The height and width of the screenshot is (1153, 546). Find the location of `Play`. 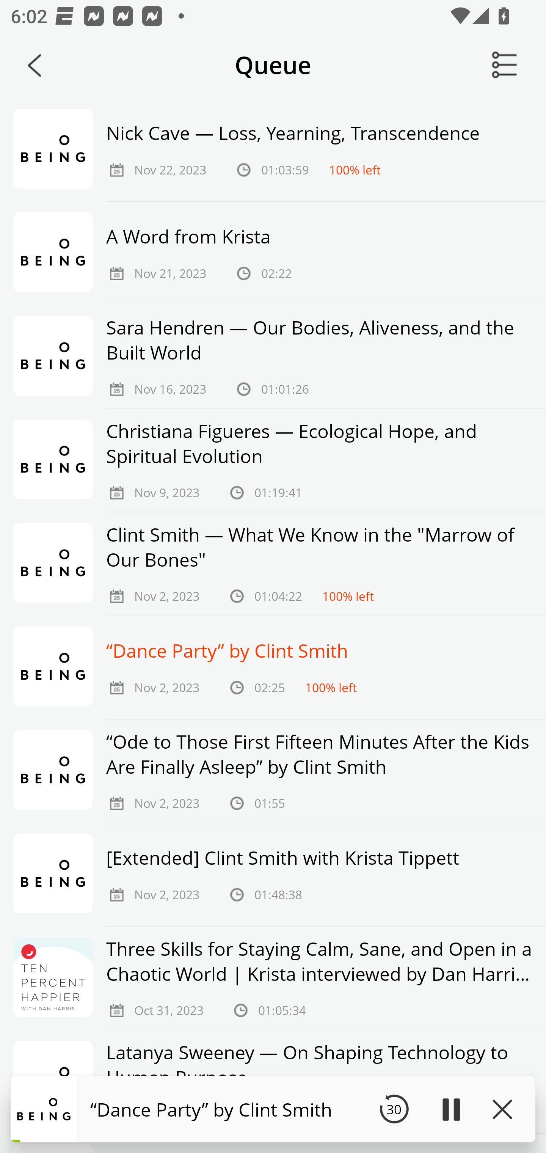

Play is located at coordinates (450, 1109).